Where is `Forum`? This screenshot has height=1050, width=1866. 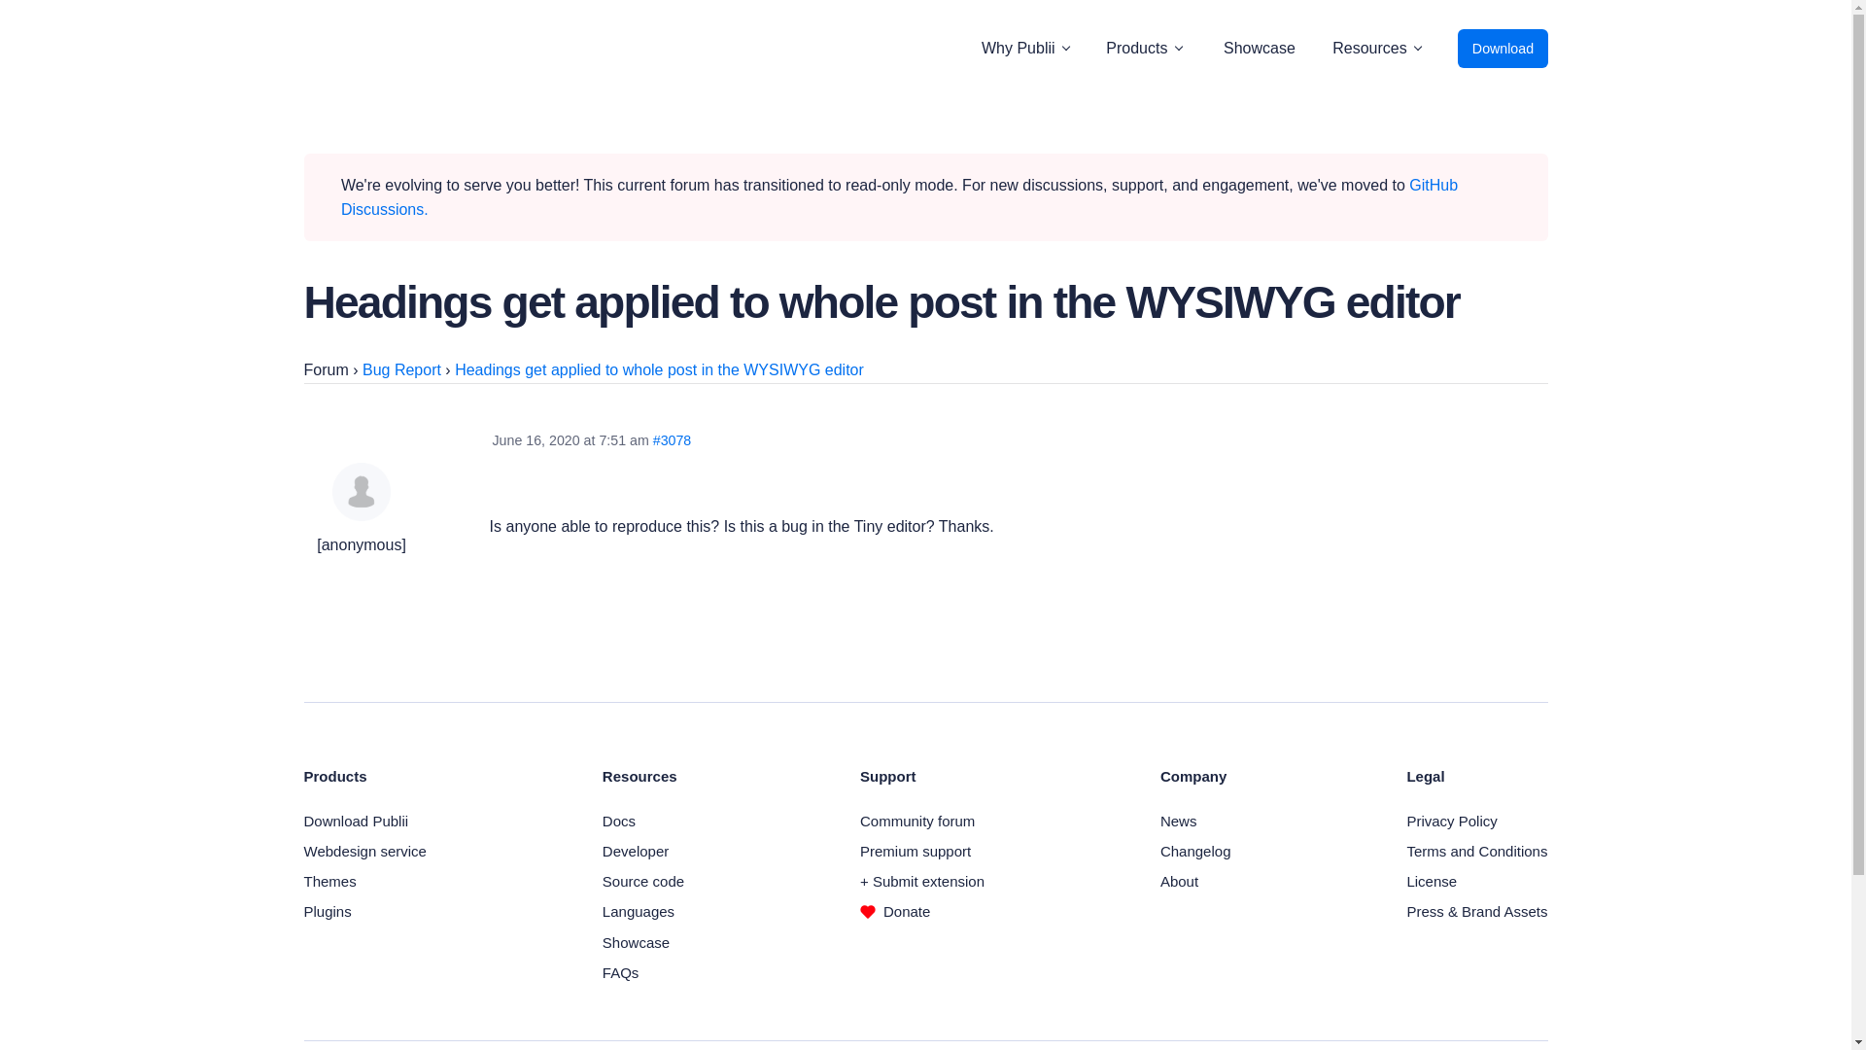
Forum is located at coordinates (325, 369).